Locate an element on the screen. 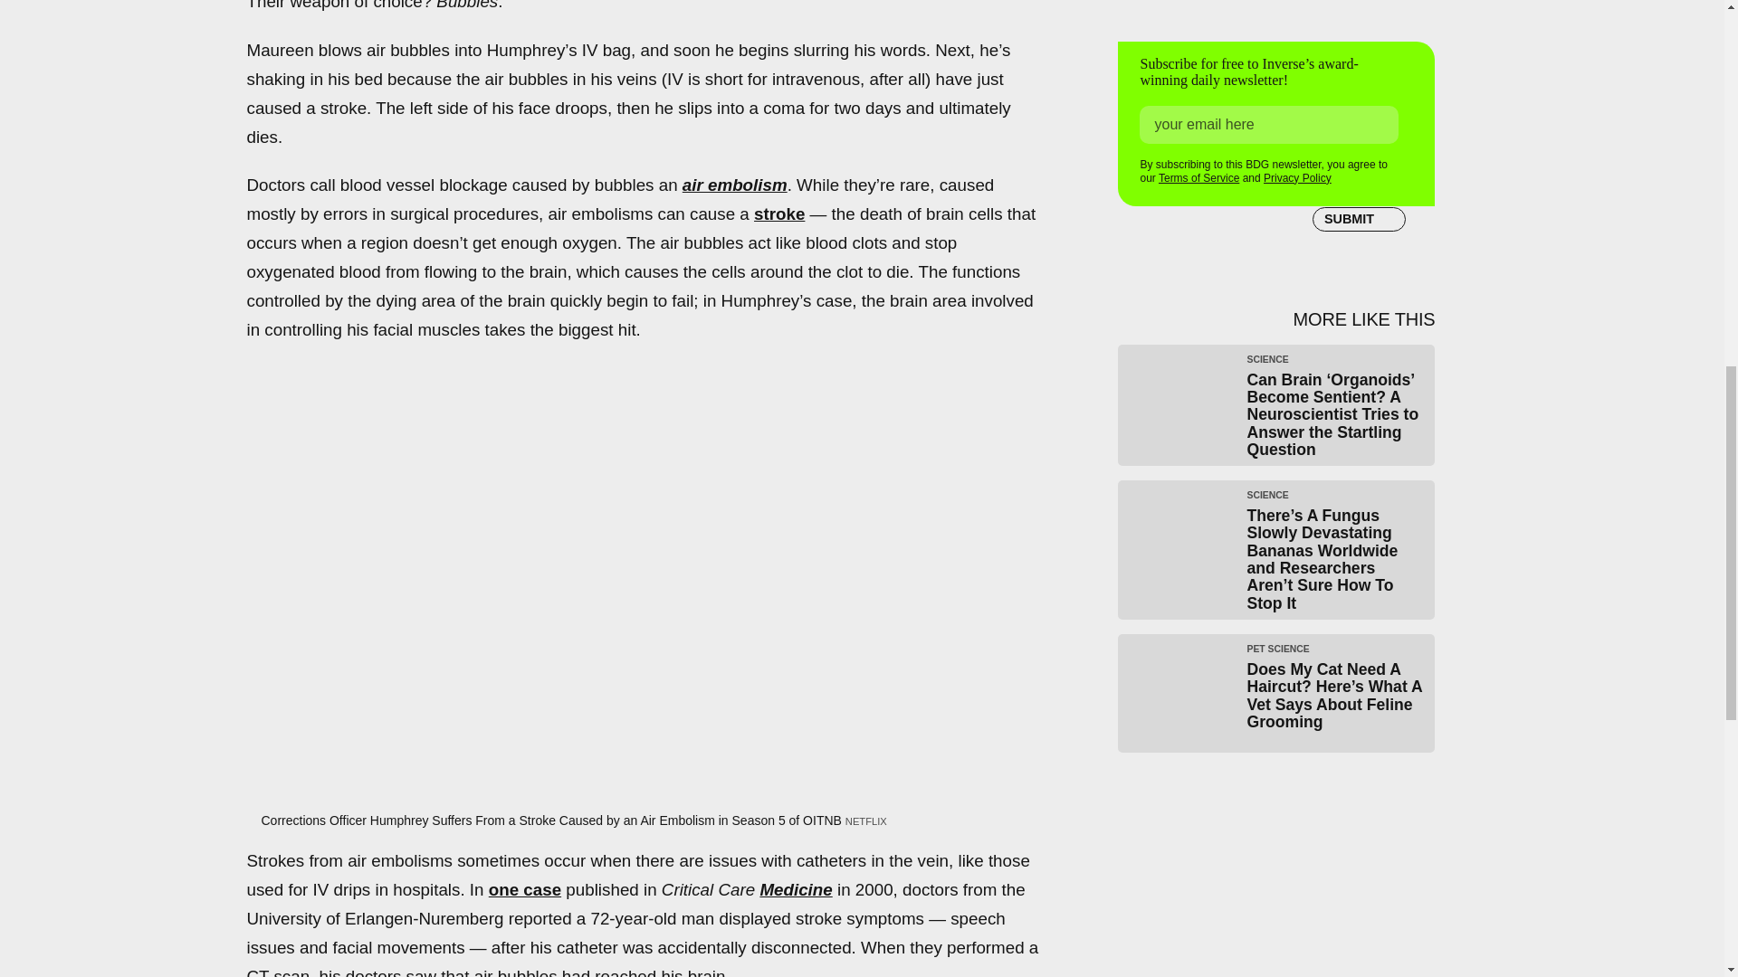  Privacy Policy is located at coordinates (1296, 178).